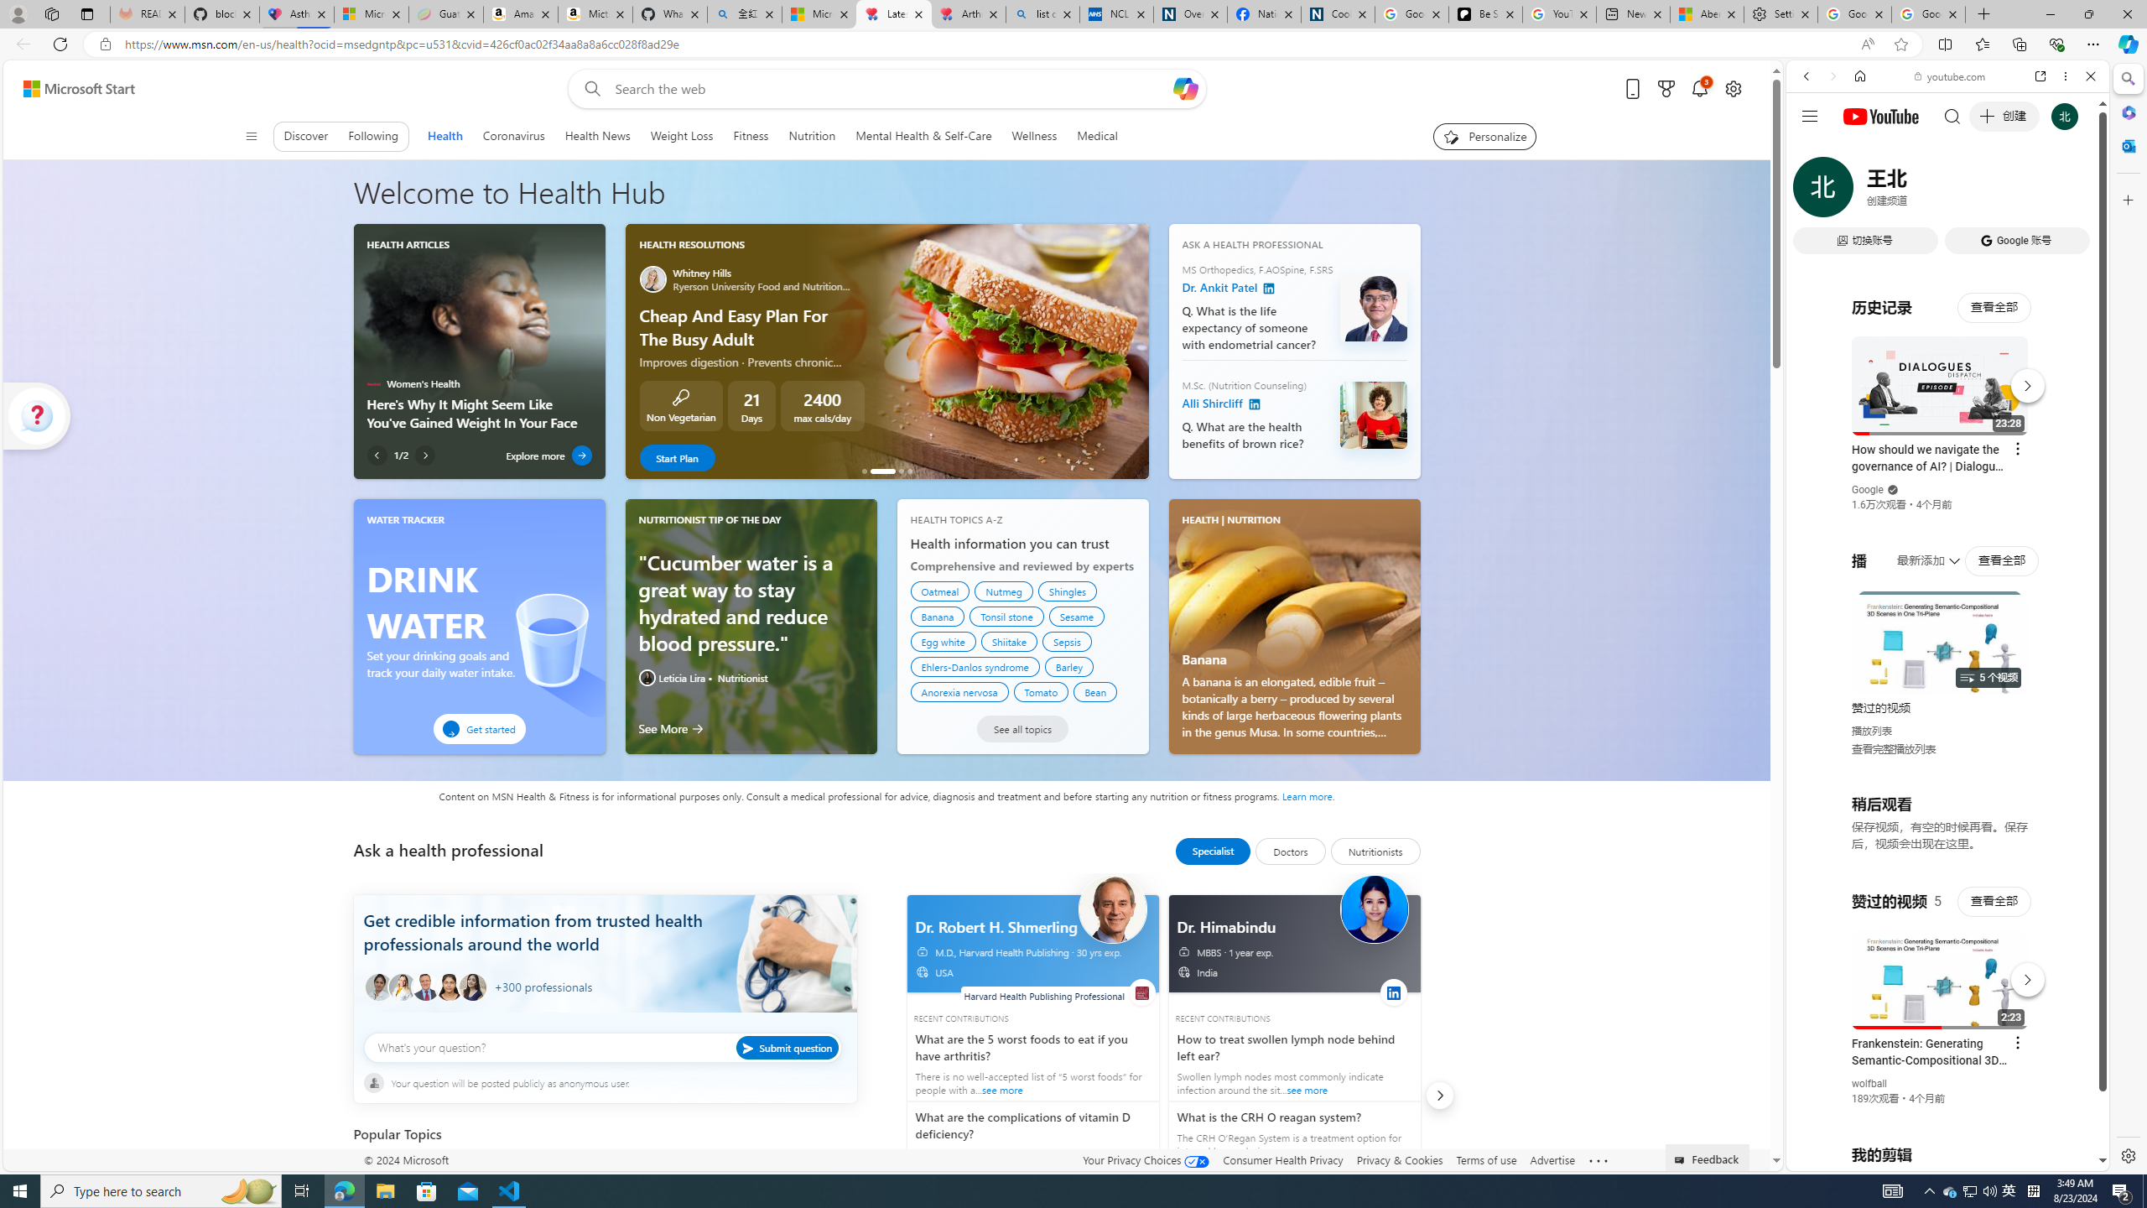 This screenshot has height=1208, width=2147. Describe the element at coordinates (1003, 591) in the screenshot. I see `Nutmeg` at that location.